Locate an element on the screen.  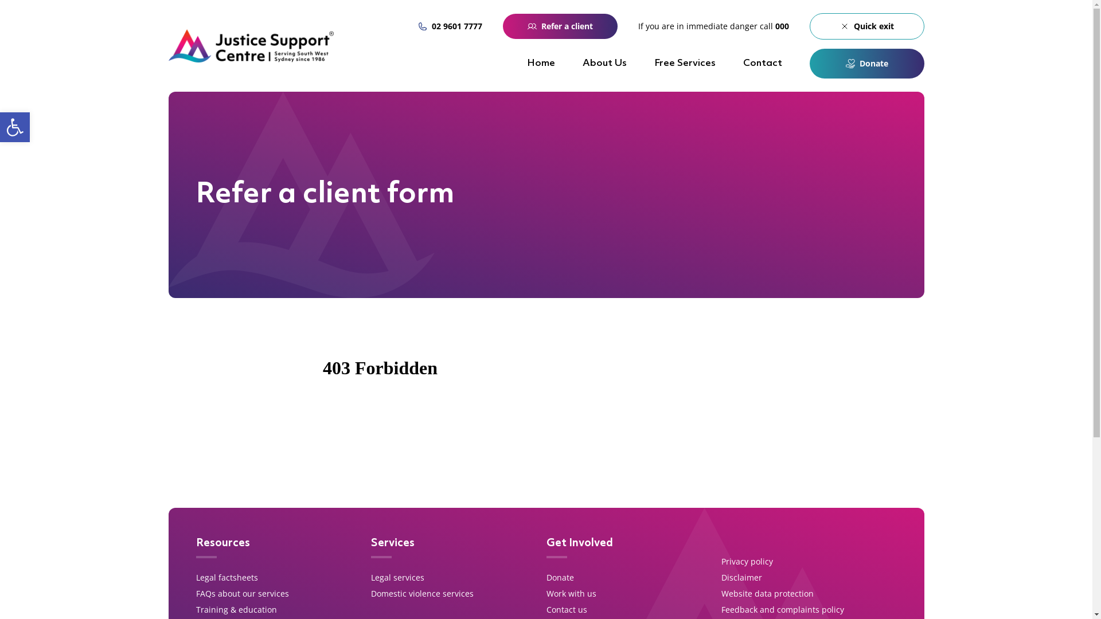
Free Services is located at coordinates (685, 63).